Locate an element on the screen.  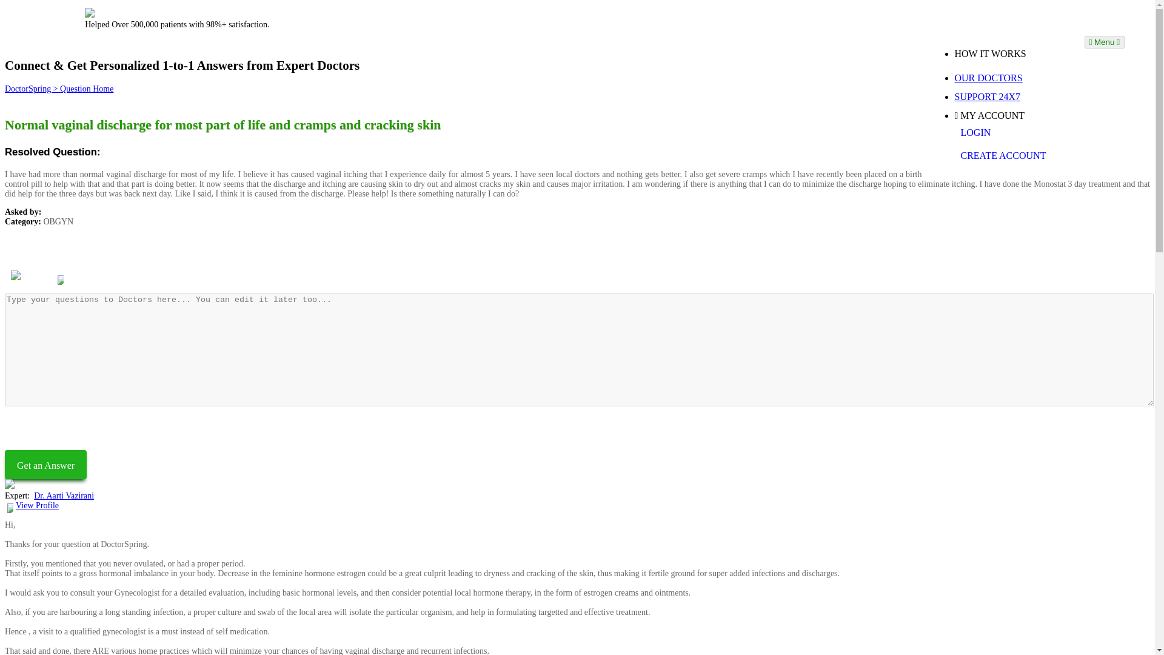
OUR DOCTORS is located at coordinates (1015, 78).